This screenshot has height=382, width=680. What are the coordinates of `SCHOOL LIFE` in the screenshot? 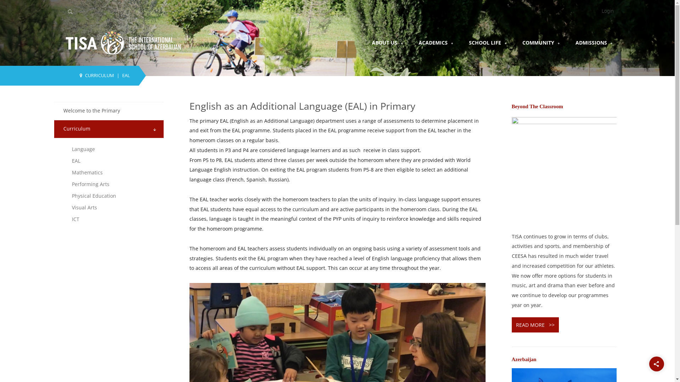 It's located at (485, 42).